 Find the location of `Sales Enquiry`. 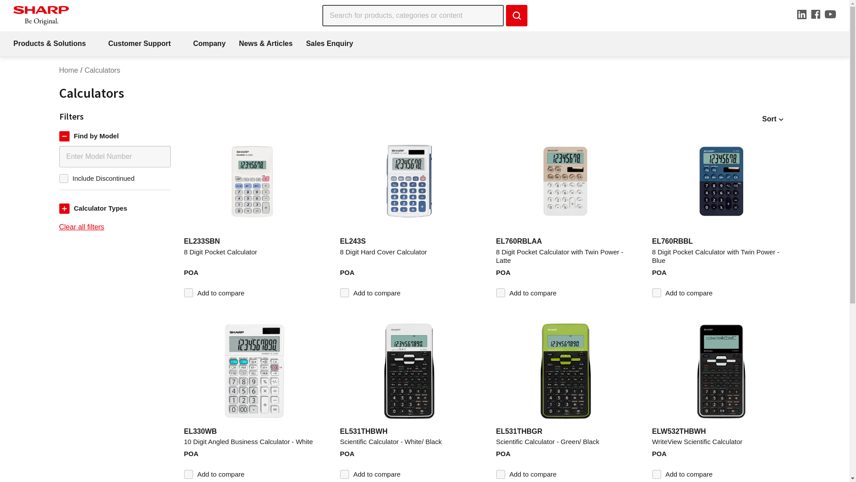

Sales Enquiry is located at coordinates (329, 44).